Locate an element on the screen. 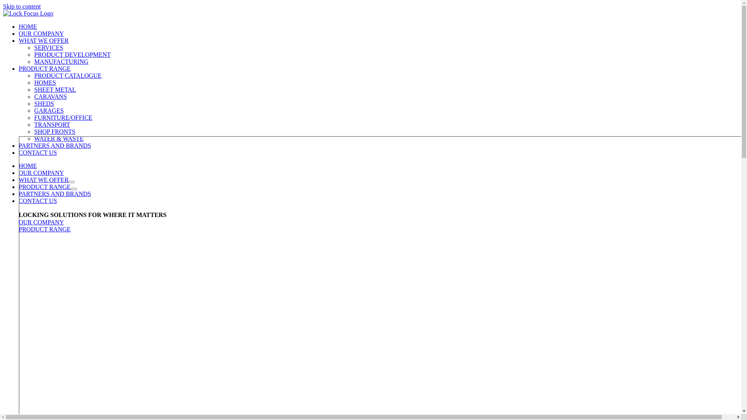  PRODUCT CATALOGUE is located at coordinates (68, 75).